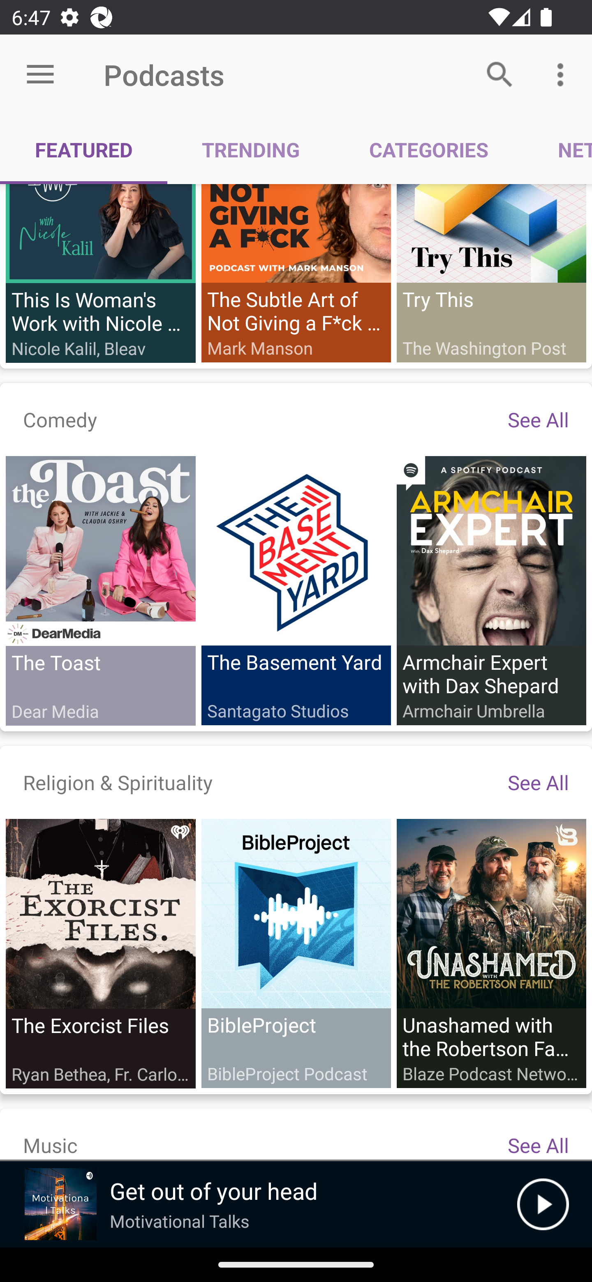 Image resolution: width=592 pixels, height=1282 pixels. What do you see at coordinates (563, 74) in the screenshot?
I see `More options` at bounding box center [563, 74].